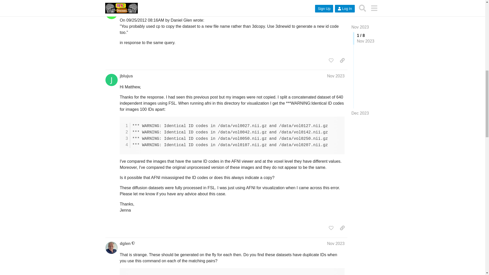 This screenshot has height=275, width=489. I want to click on Post date, so click(336, 9).